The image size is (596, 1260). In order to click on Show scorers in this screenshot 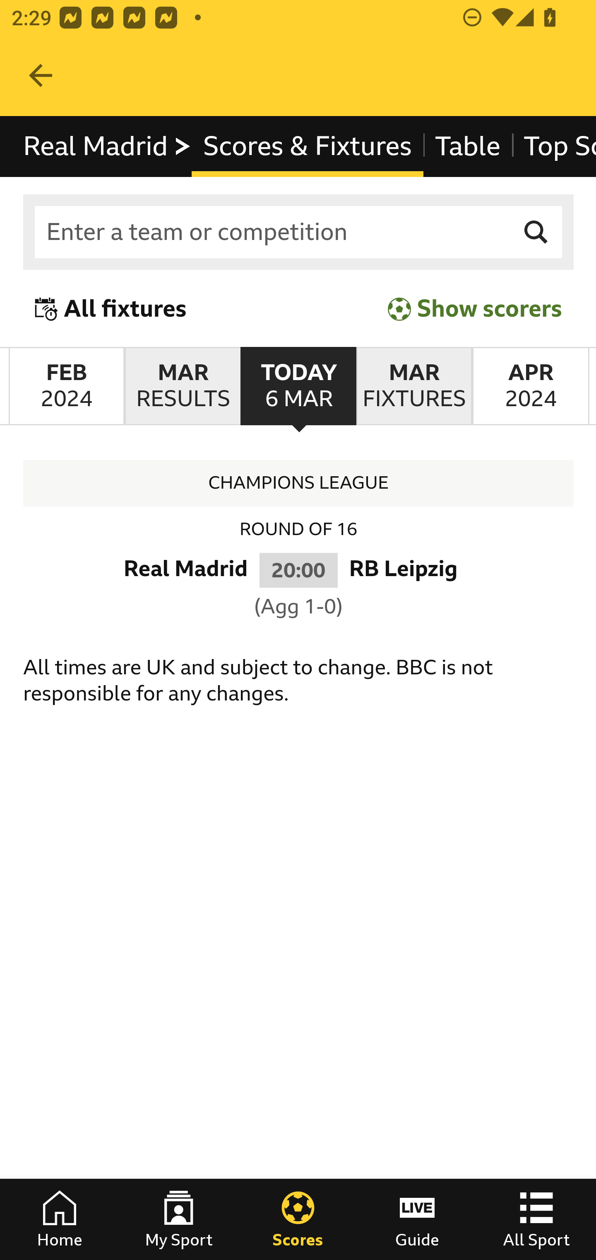, I will do `click(475, 308)`.